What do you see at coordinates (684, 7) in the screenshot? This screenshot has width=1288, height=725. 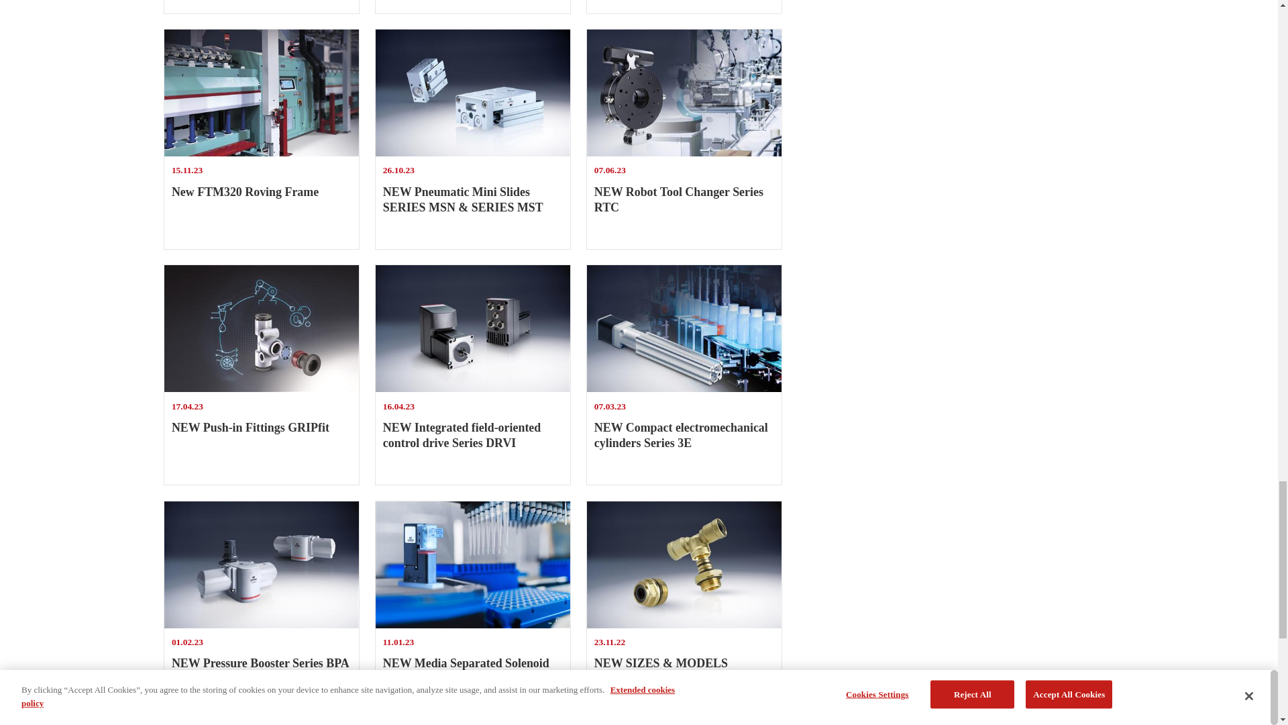 I see `New FTM320 Roving Frame` at bounding box center [684, 7].